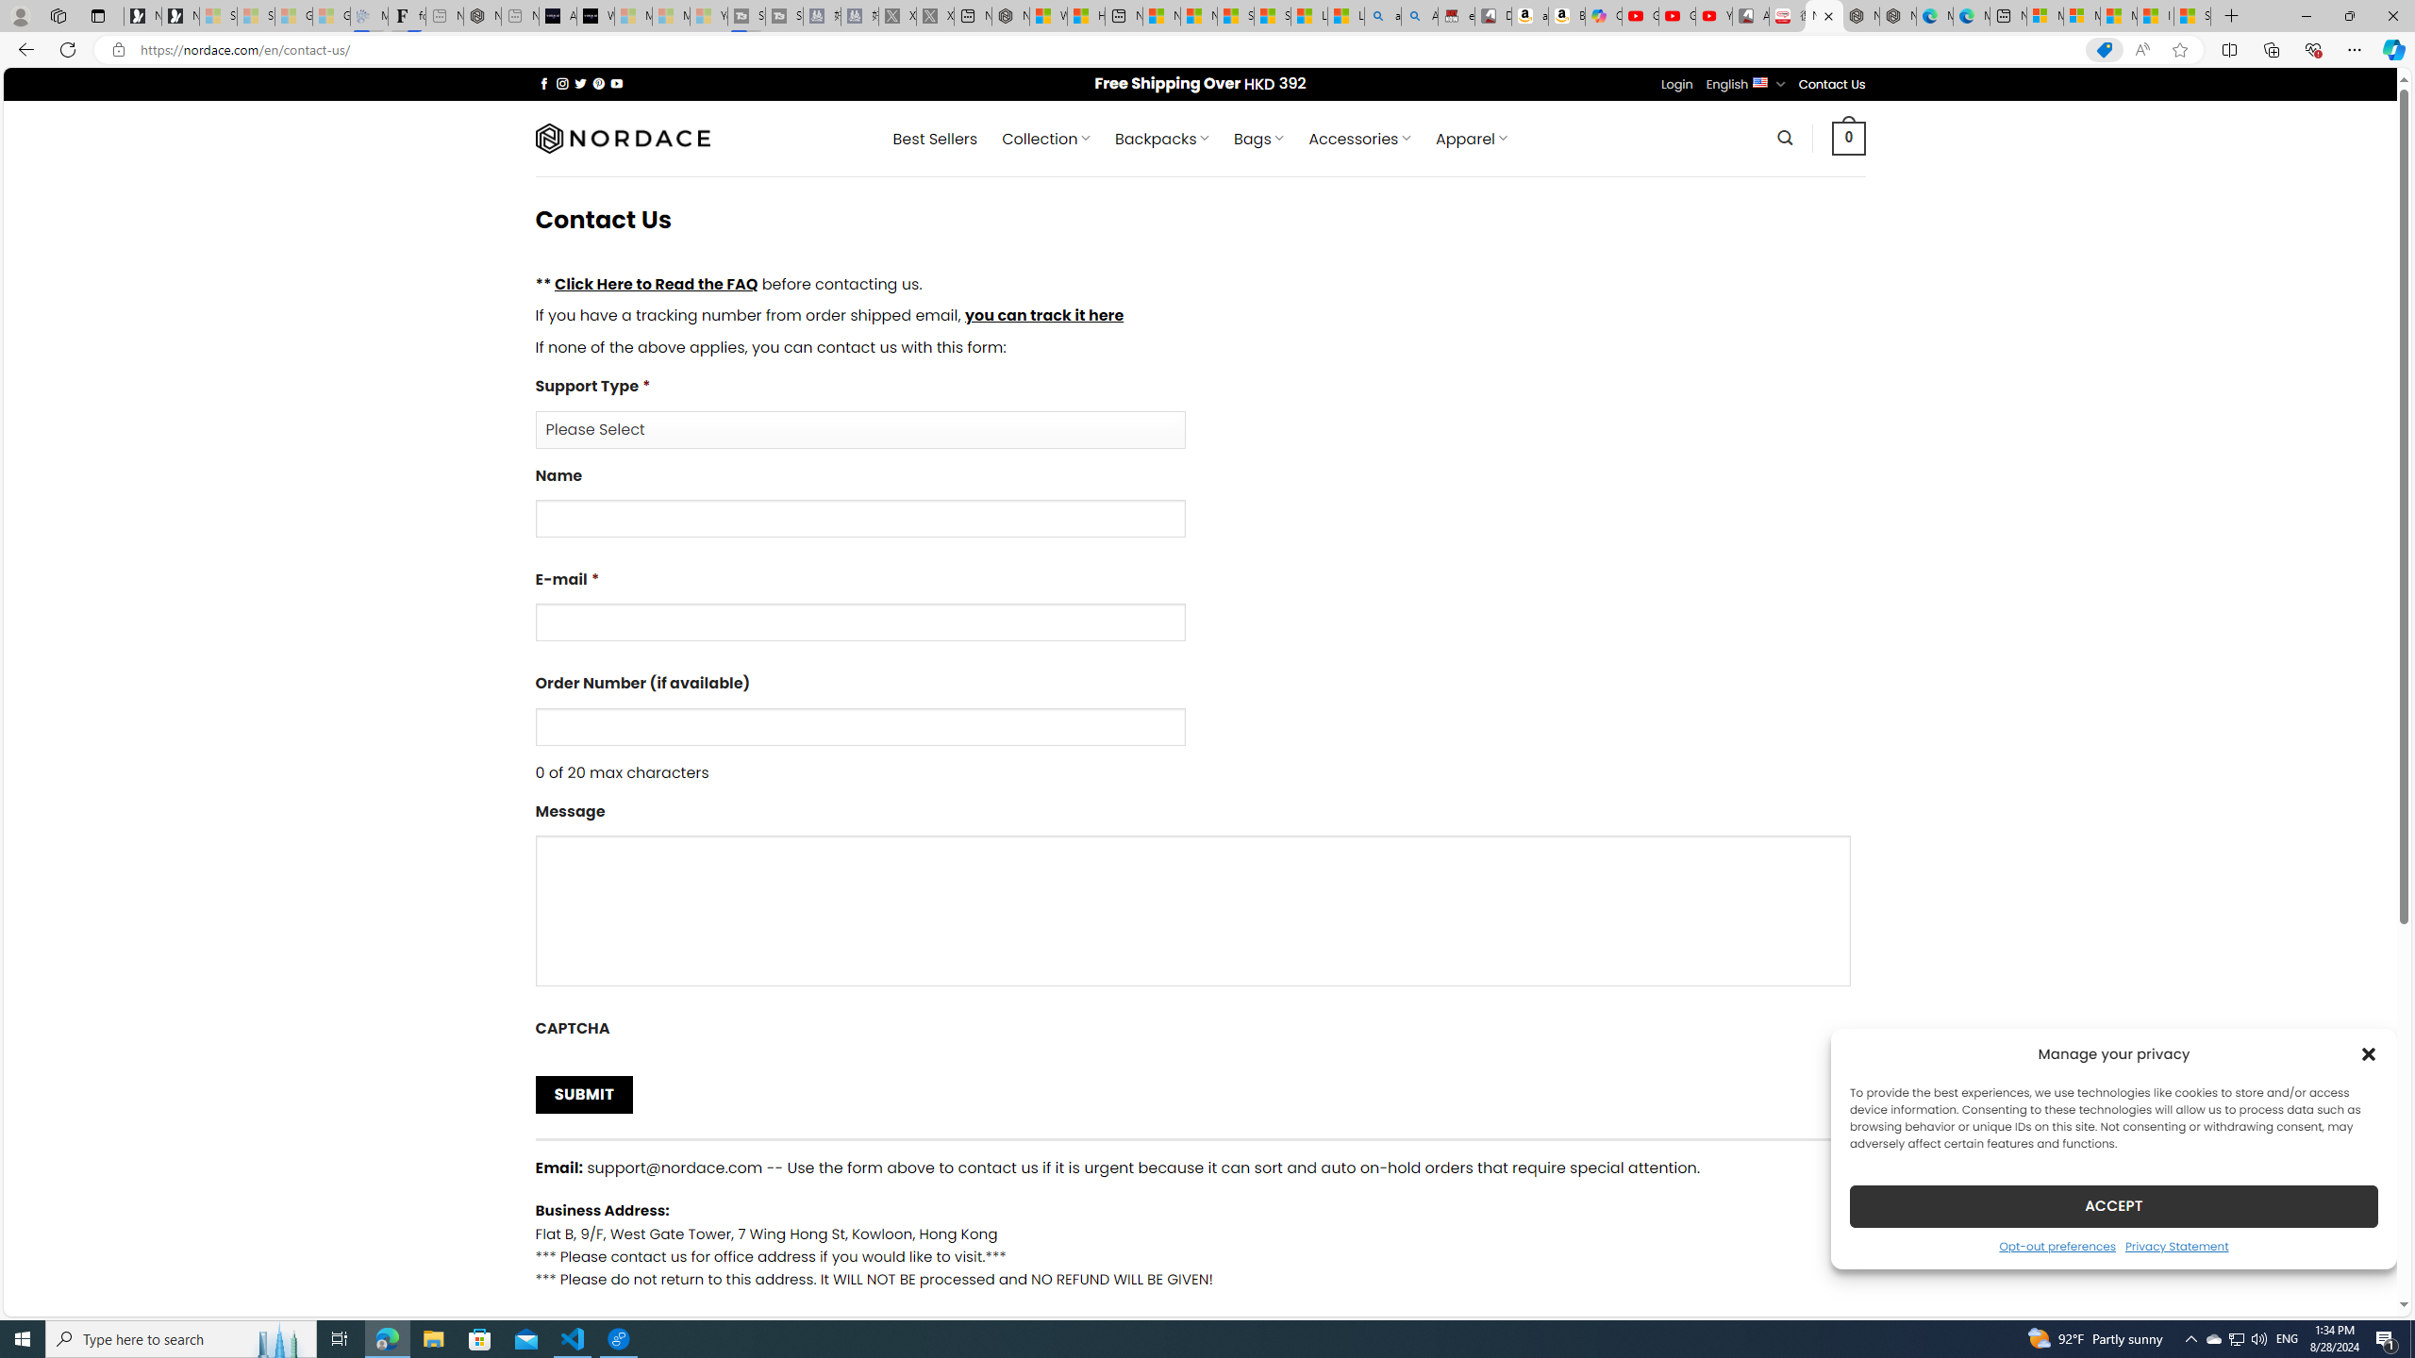 The image size is (2415, 1358). Describe the element at coordinates (1043, 315) in the screenshot. I see `you can track it here` at that location.